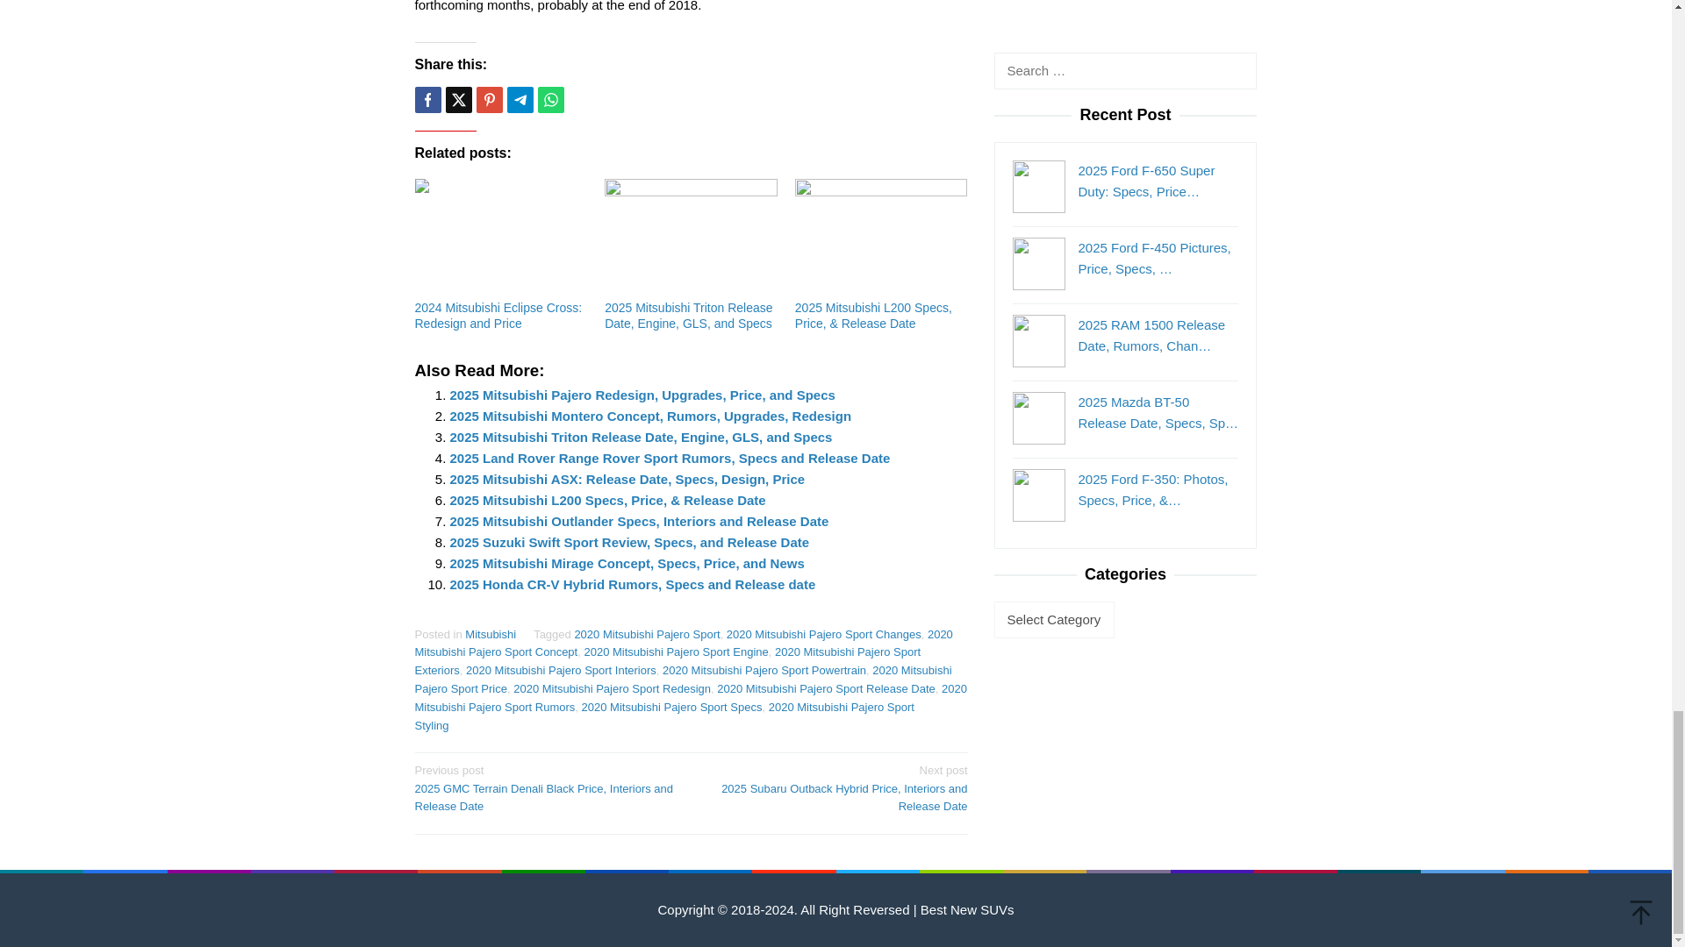  Describe the element at coordinates (488, 100) in the screenshot. I see `Pin this` at that location.